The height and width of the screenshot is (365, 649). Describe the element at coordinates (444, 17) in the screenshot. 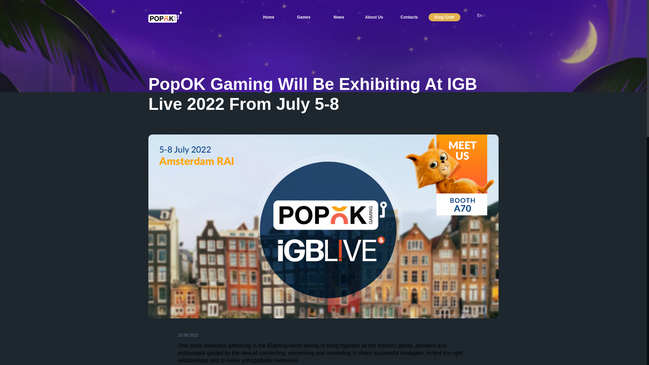

I see `King Craft` at that location.